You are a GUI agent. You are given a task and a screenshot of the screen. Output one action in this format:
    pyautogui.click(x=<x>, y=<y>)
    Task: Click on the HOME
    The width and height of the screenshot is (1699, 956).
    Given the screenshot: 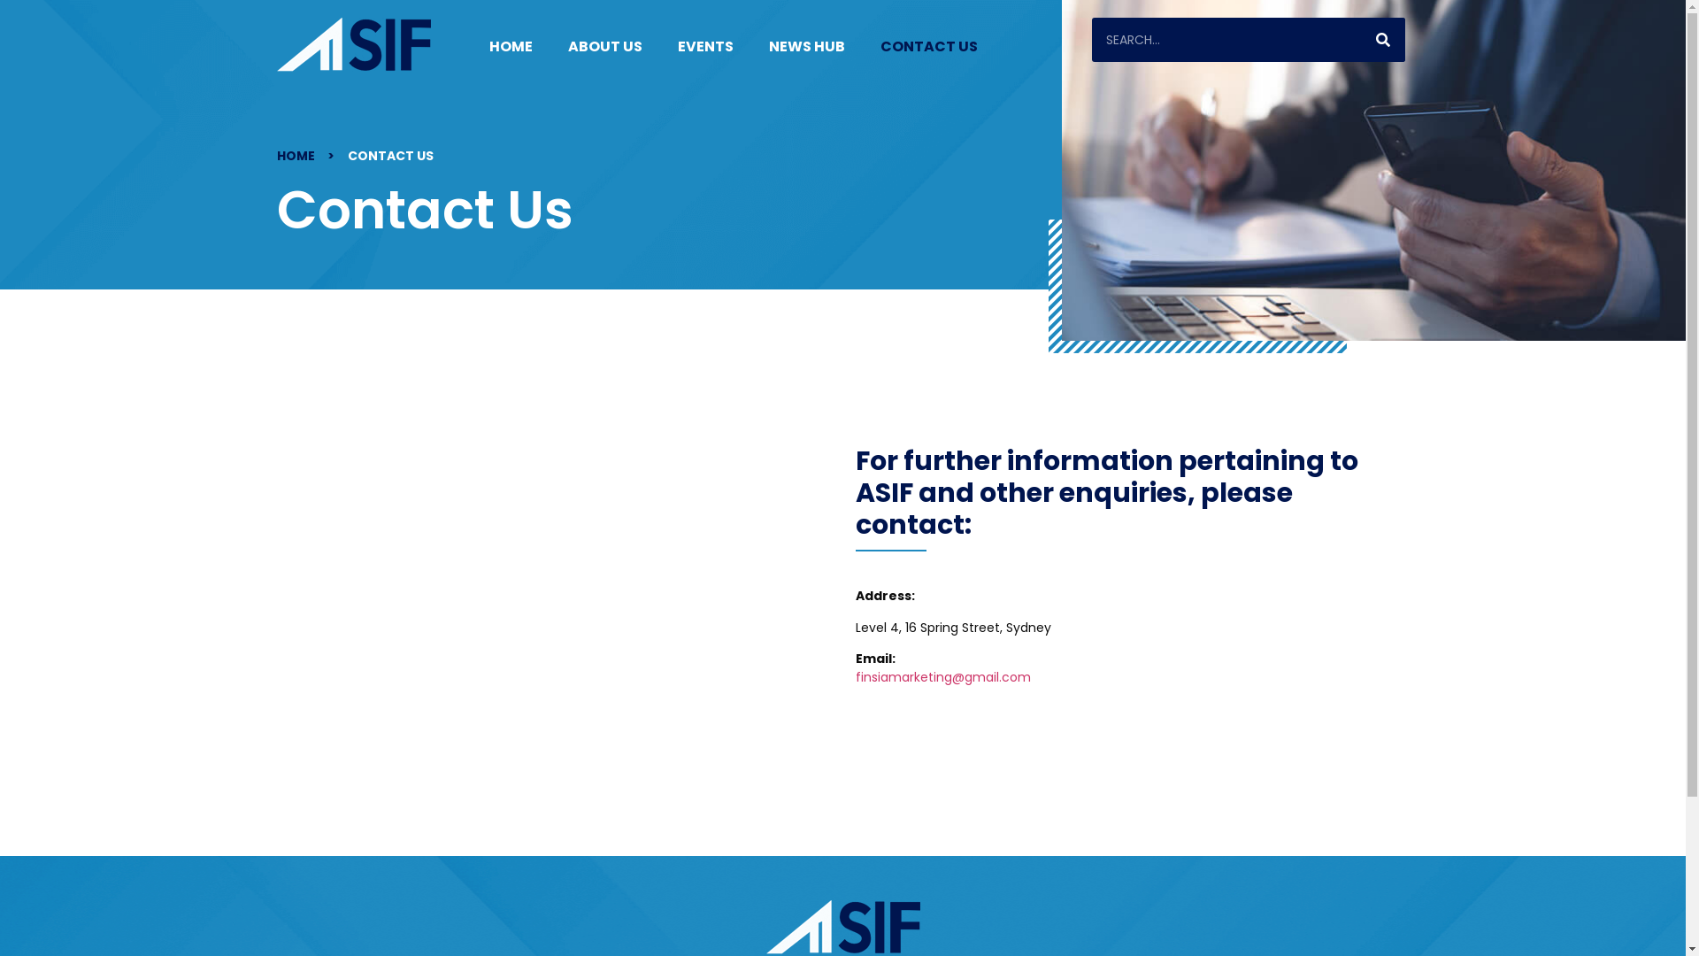 What is the action you would take?
    pyautogui.click(x=510, y=47)
    